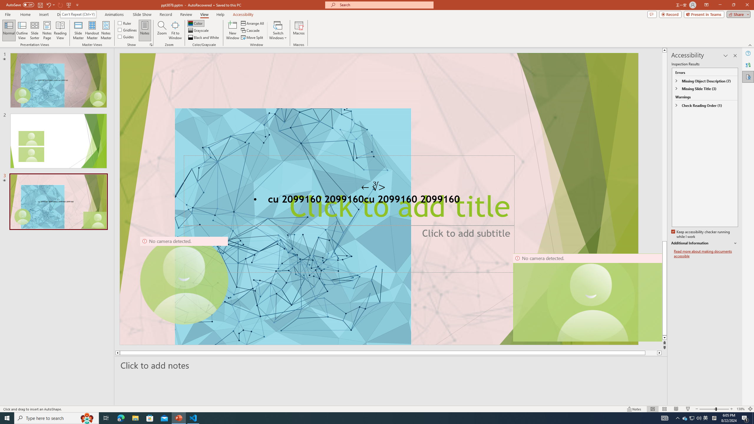 This screenshot has width=754, height=424. Describe the element at coordinates (233, 30) in the screenshot. I see `New Window` at that location.